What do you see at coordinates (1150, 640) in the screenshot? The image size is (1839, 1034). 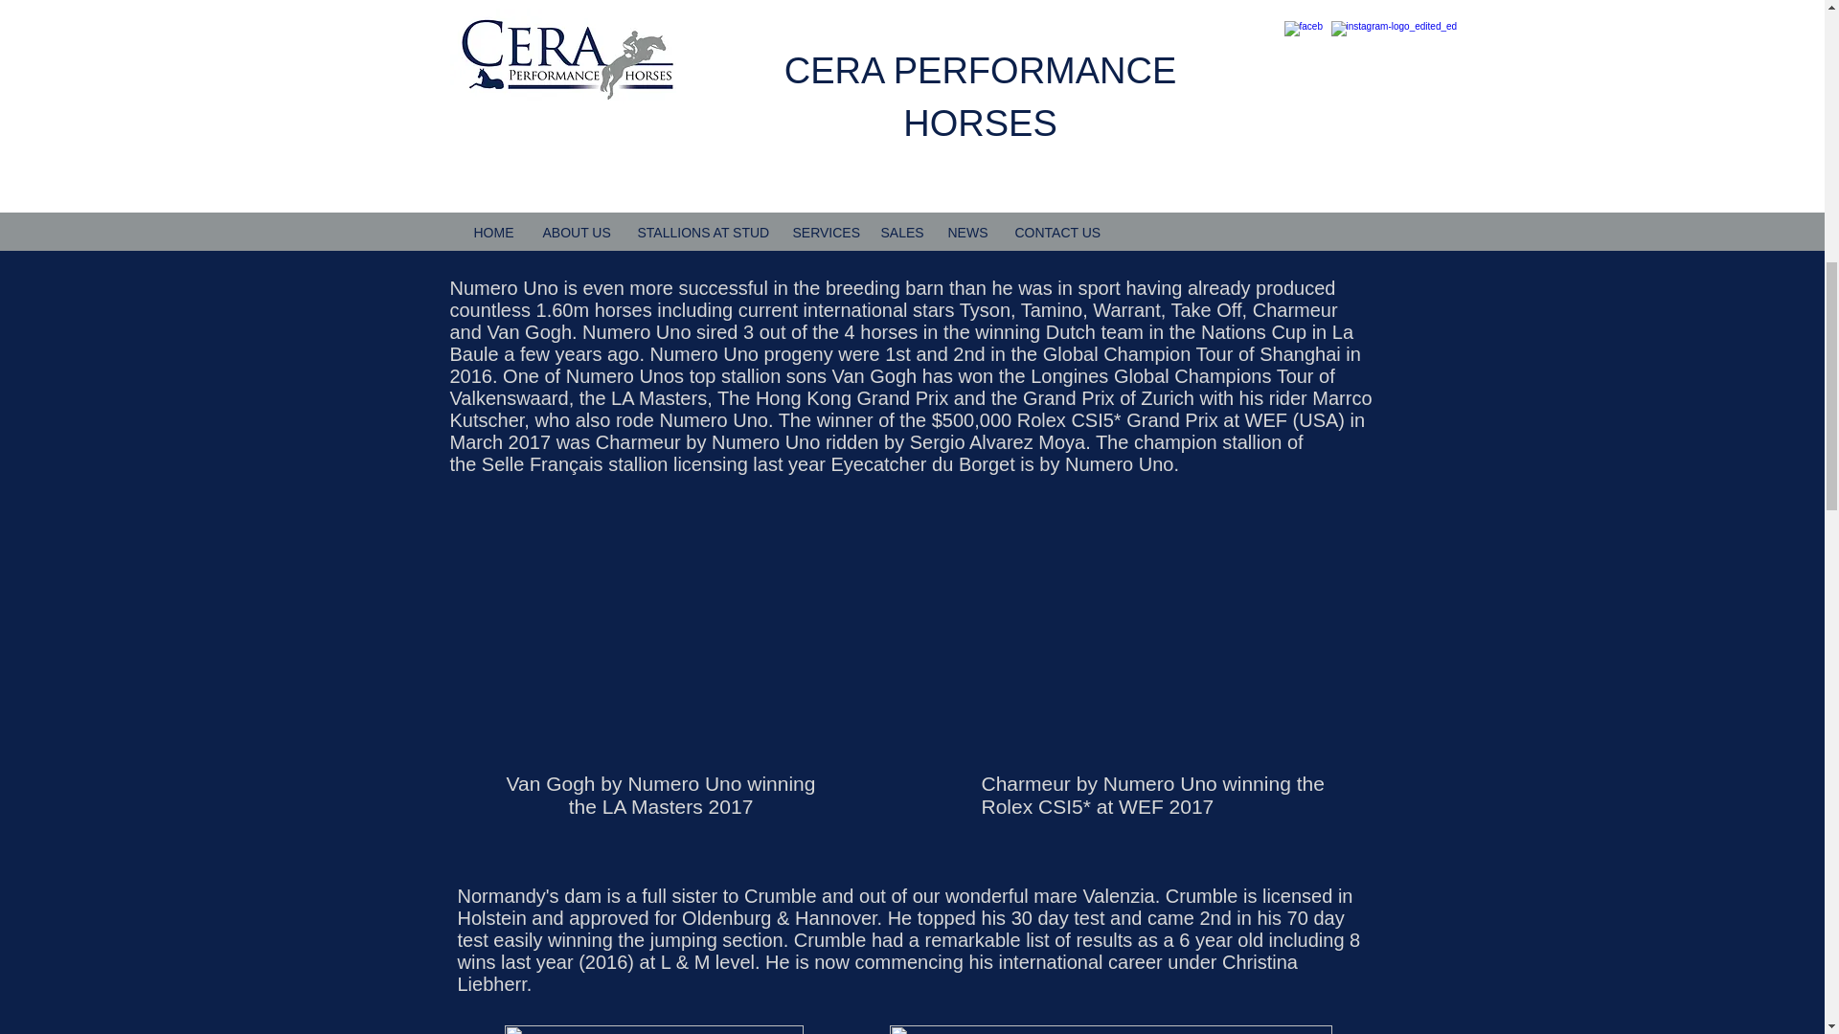 I see `External YouTube` at bounding box center [1150, 640].